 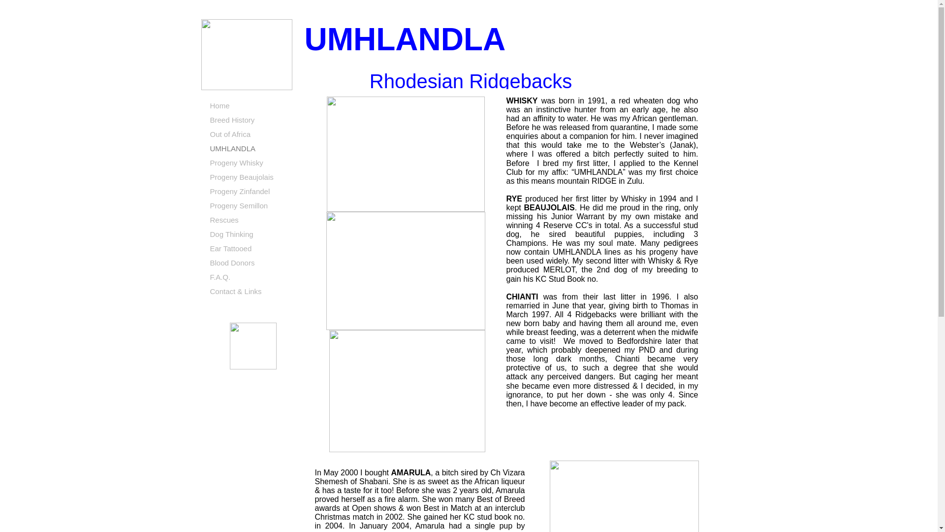 What do you see at coordinates (253, 191) in the screenshot?
I see `Progeny Zinfandel` at bounding box center [253, 191].